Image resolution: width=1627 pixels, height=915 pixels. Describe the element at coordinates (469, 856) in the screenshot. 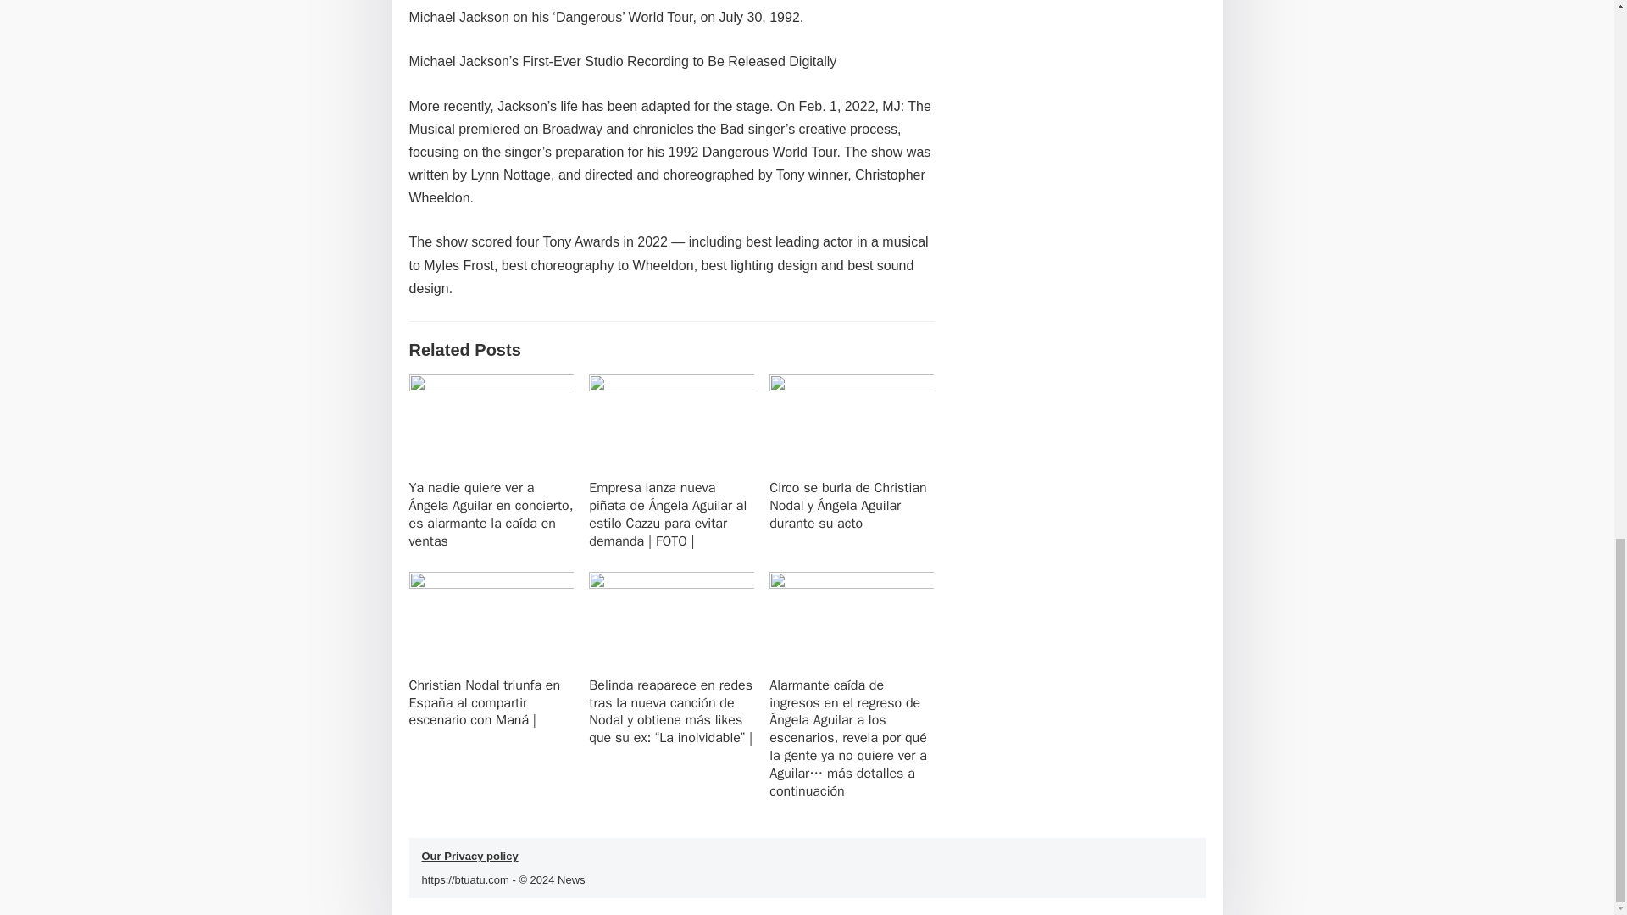

I see `Our Privacy policy` at that location.